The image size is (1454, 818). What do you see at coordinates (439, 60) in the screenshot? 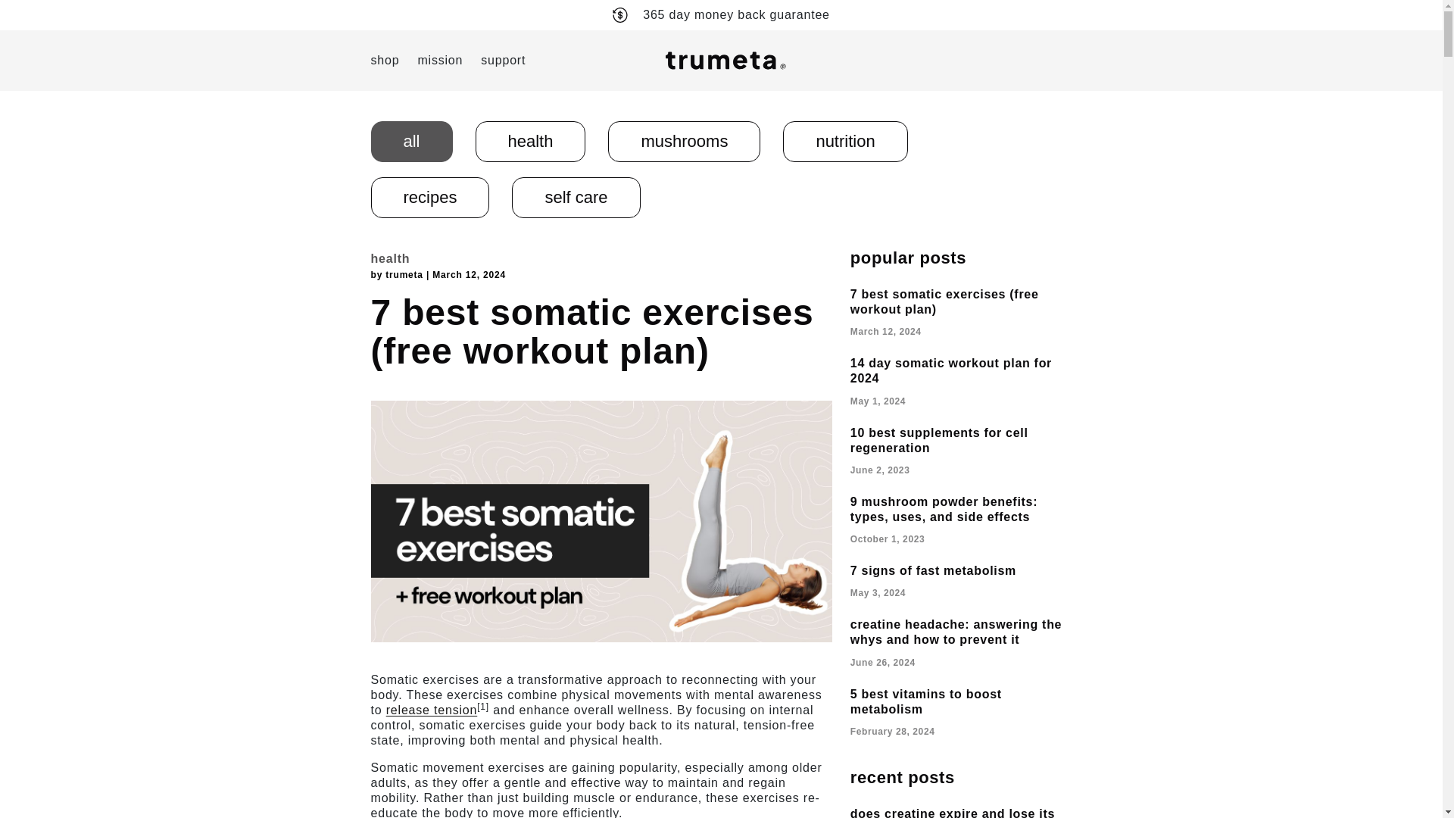
I see `mission` at bounding box center [439, 60].